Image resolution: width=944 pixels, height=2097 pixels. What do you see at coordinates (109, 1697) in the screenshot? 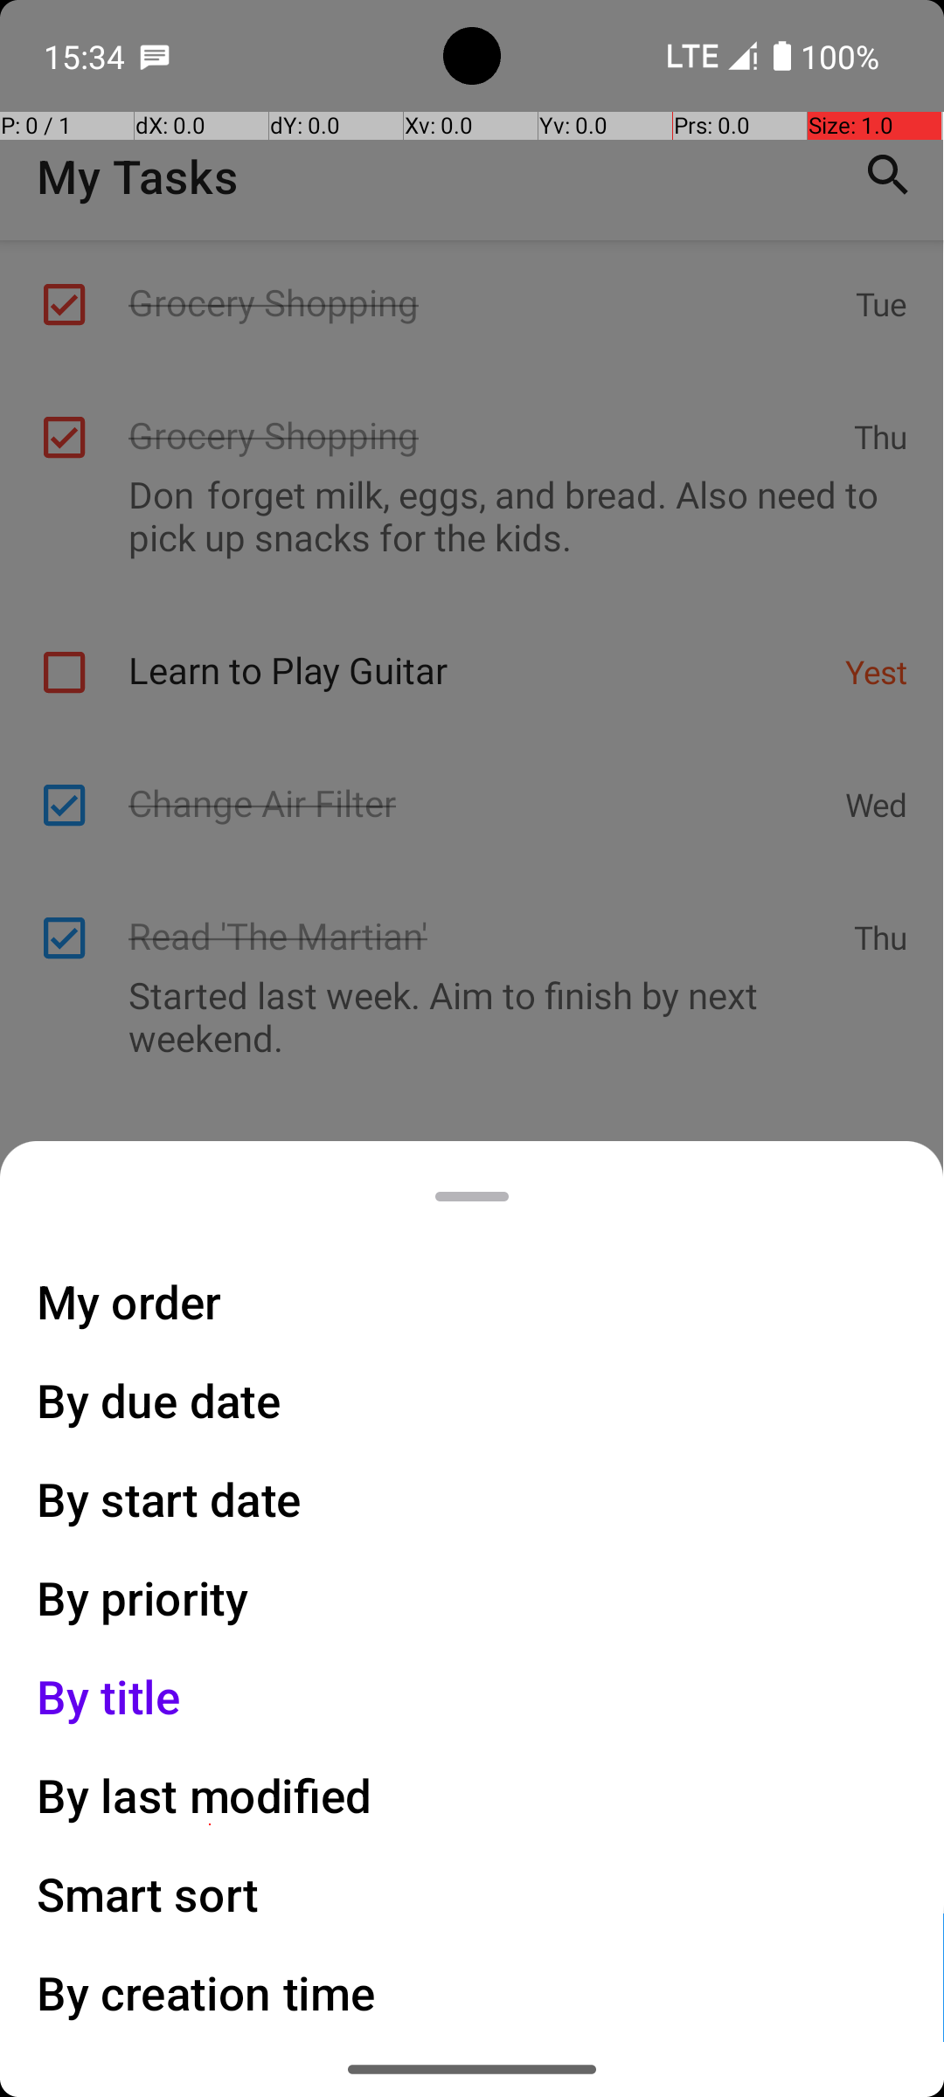
I see `By title` at bounding box center [109, 1697].